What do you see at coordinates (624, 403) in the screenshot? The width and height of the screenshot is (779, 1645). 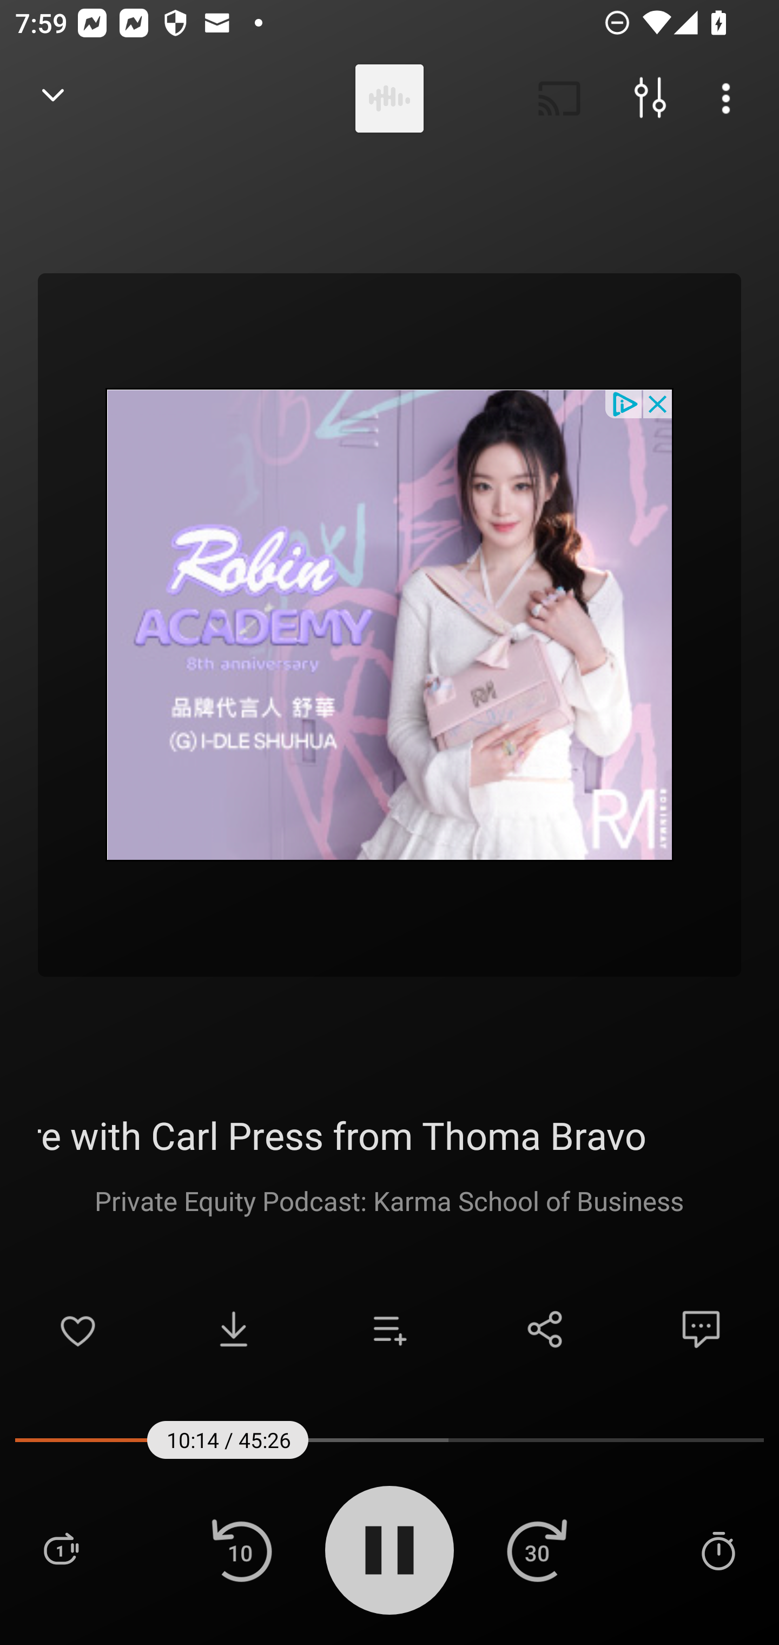 I see `privacy_small` at bounding box center [624, 403].